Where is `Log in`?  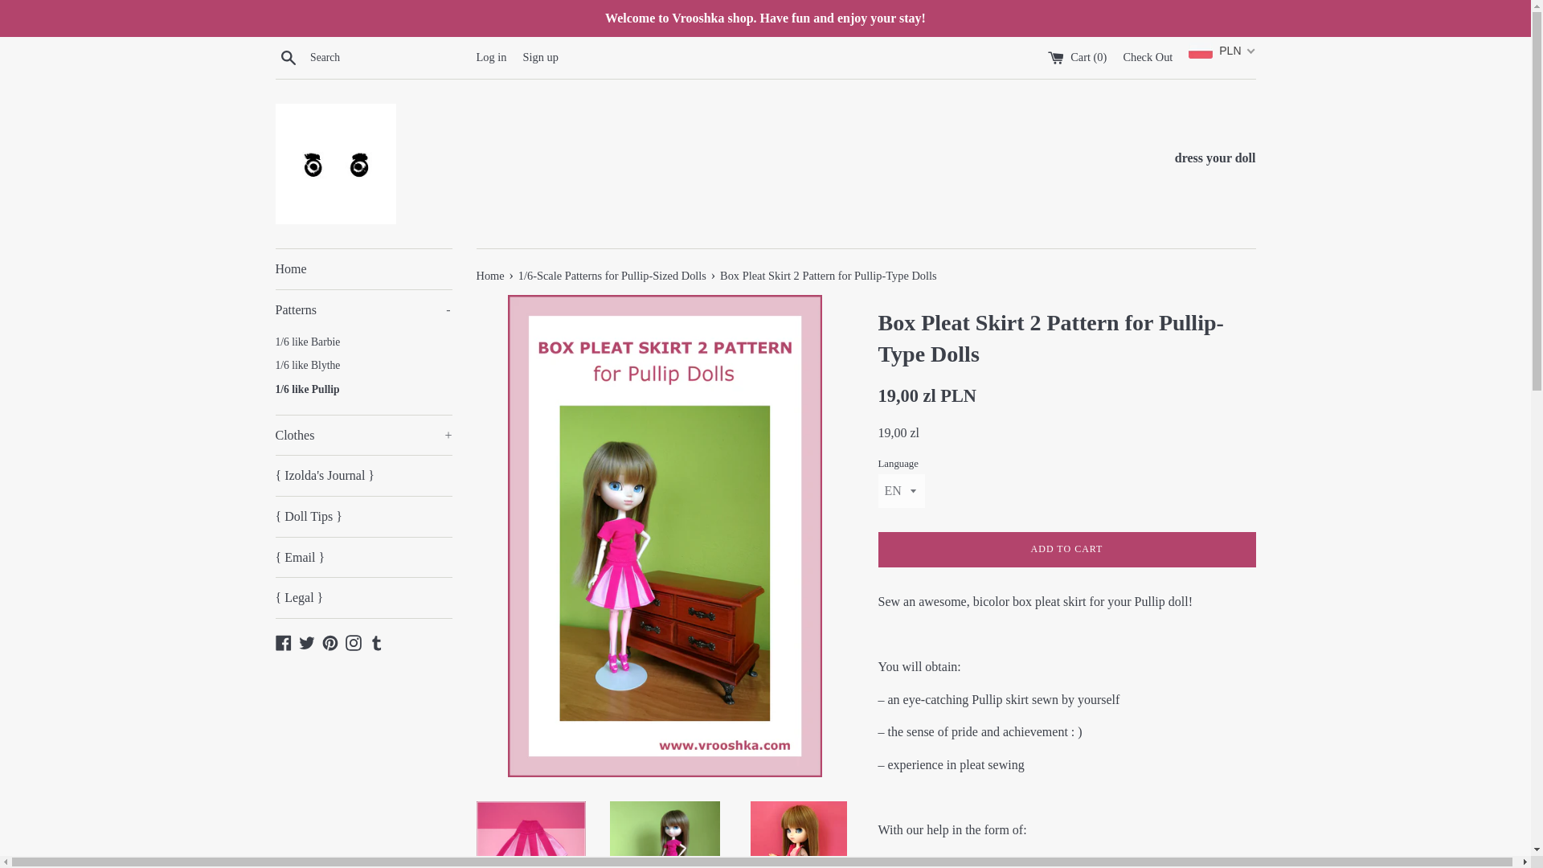 Log in is located at coordinates (490, 56).